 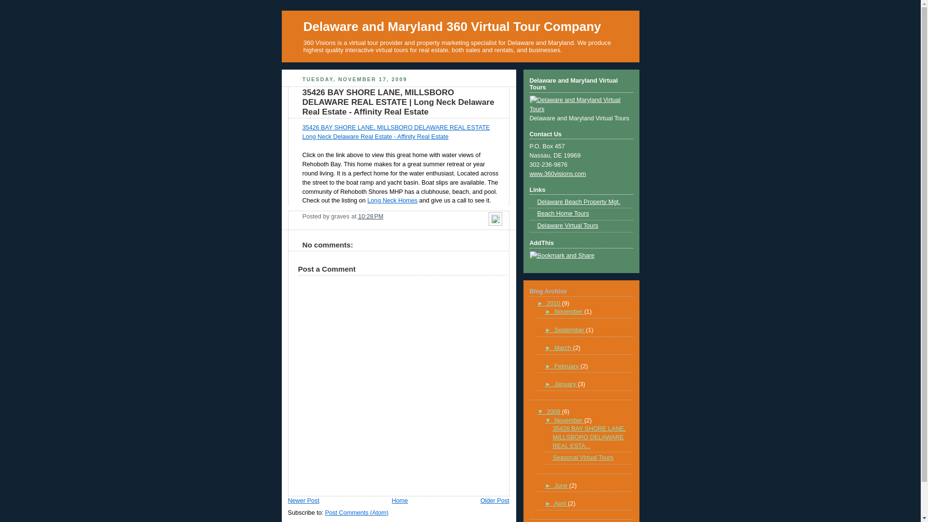 What do you see at coordinates (558, 174) in the screenshot?
I see `www.360visions.com` at bounding box center [558, 174].